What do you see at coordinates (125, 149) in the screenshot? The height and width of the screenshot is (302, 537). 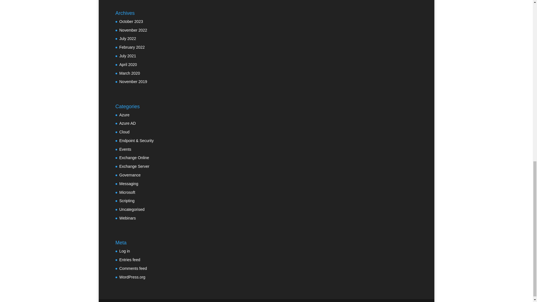 I see `Events` at bounding box center [125, 149].